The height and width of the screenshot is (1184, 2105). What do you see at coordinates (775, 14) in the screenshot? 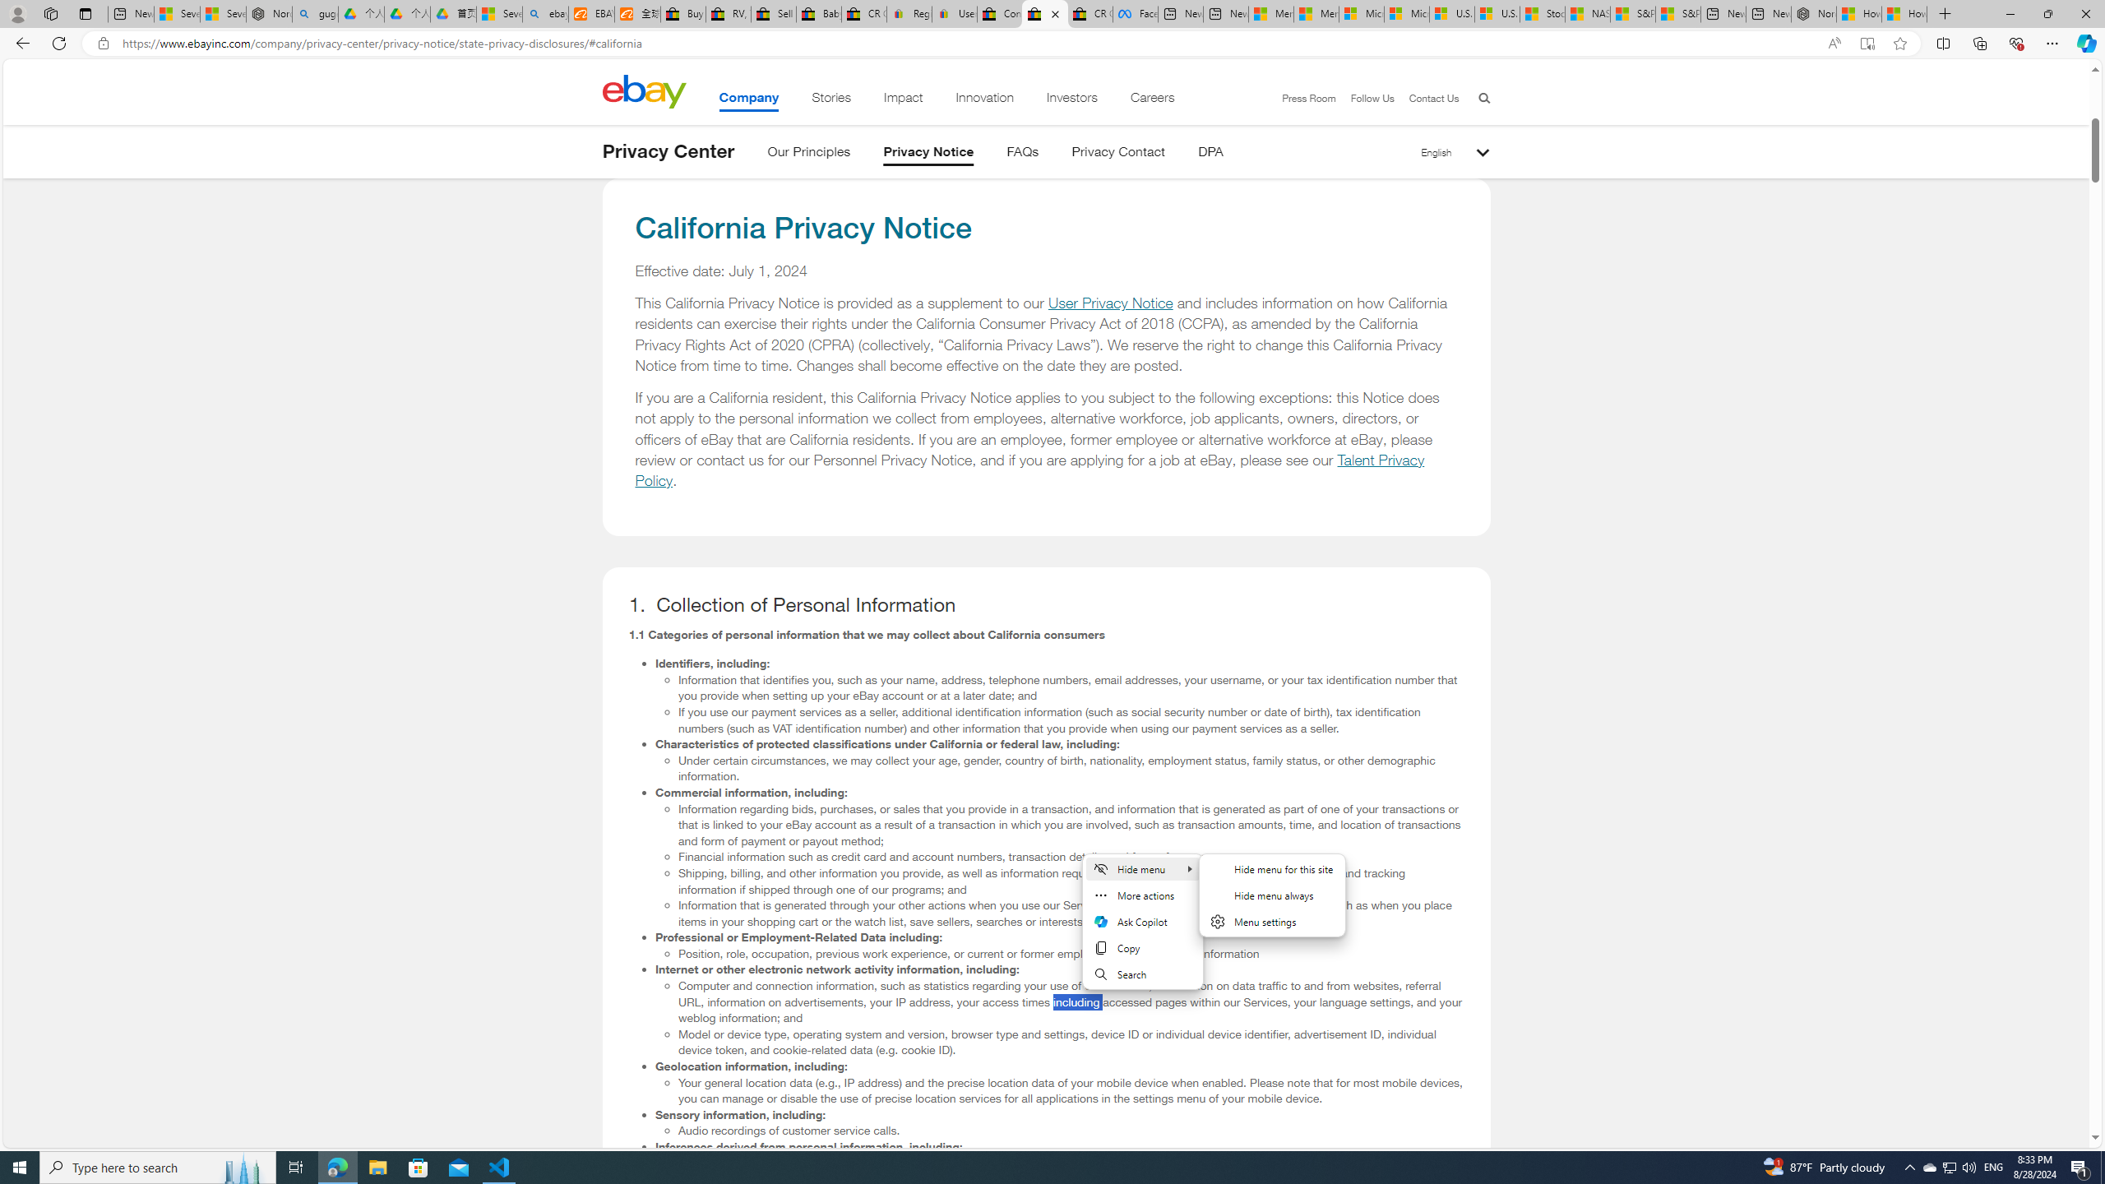
I see `Sell worldwide with eBay` at bounding box center [775, 14].